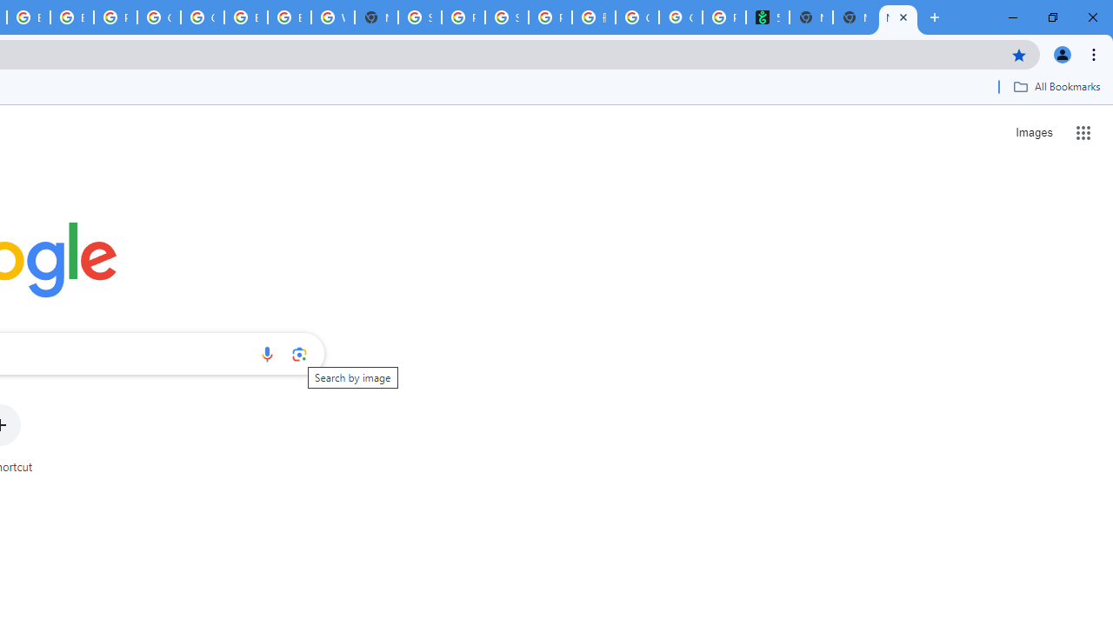 This screenshot has width=1113, height=626. I want to click on Browse Chrome as a guest - Computer - Google Chrome Help, so click(246, 17).